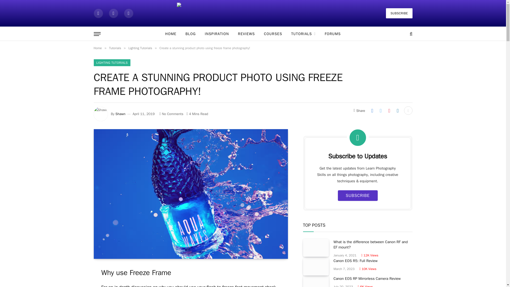 The height and width of the screenshot is (287, 510). Describe the element at coordinates (273, 34) in the screenshot. I see `COURSES` at that location.